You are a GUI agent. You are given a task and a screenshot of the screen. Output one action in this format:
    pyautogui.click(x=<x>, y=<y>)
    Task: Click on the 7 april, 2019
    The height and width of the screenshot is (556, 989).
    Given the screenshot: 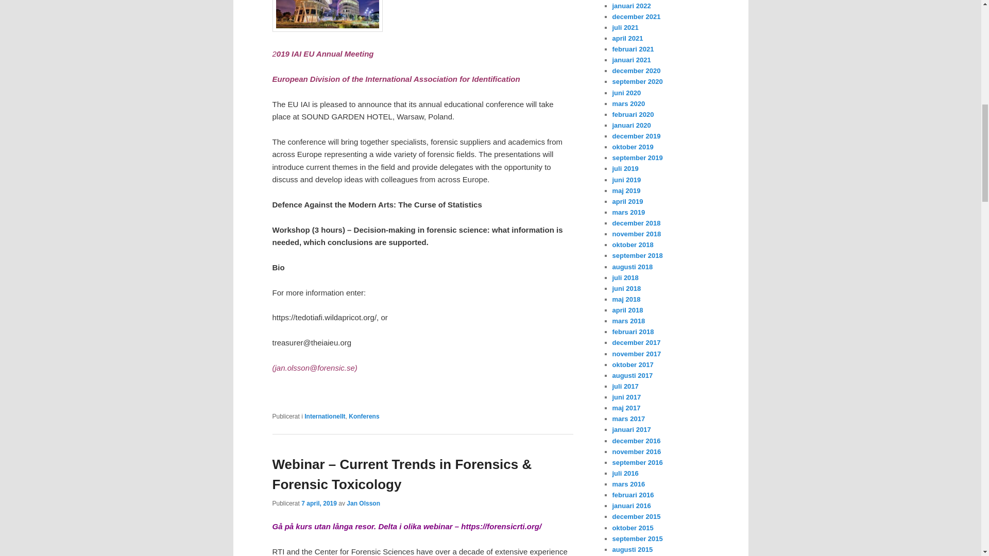 What is the action you would take?
    pyautogui.click(x=319, y=503)
    